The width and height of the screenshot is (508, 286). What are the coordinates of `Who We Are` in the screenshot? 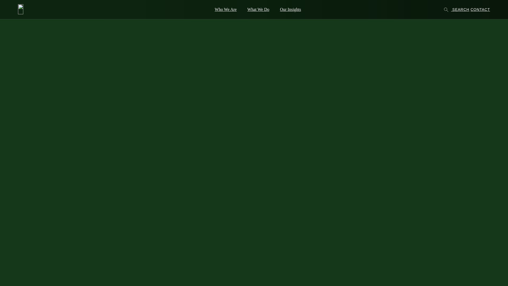 It's located at (226, 10).